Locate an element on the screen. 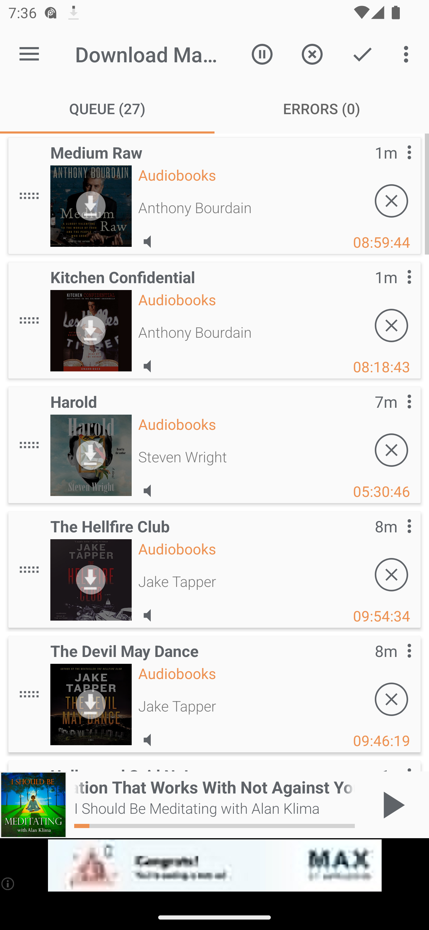 The width and height of the screenshot is (429, 930). Cancel download is located at coordinates (391, 575).